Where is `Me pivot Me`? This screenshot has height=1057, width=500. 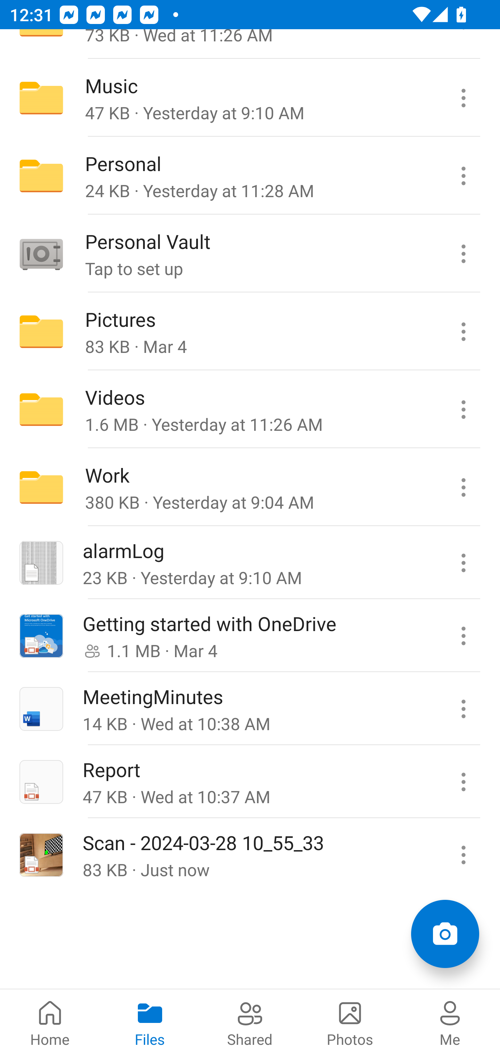
Me pivot Me is located at coordinates (450, 1023).